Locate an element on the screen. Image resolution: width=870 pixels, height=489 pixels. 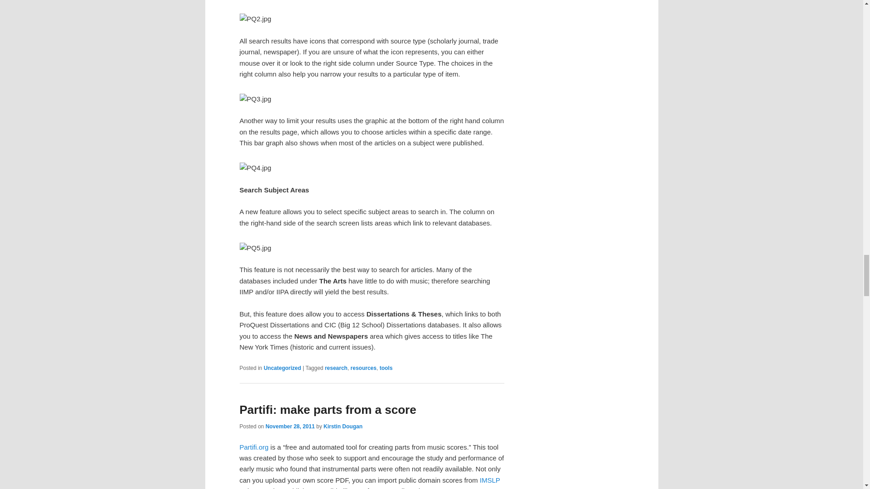
View all posts by Kirstin Dougan is located at coordinates (343, 427).